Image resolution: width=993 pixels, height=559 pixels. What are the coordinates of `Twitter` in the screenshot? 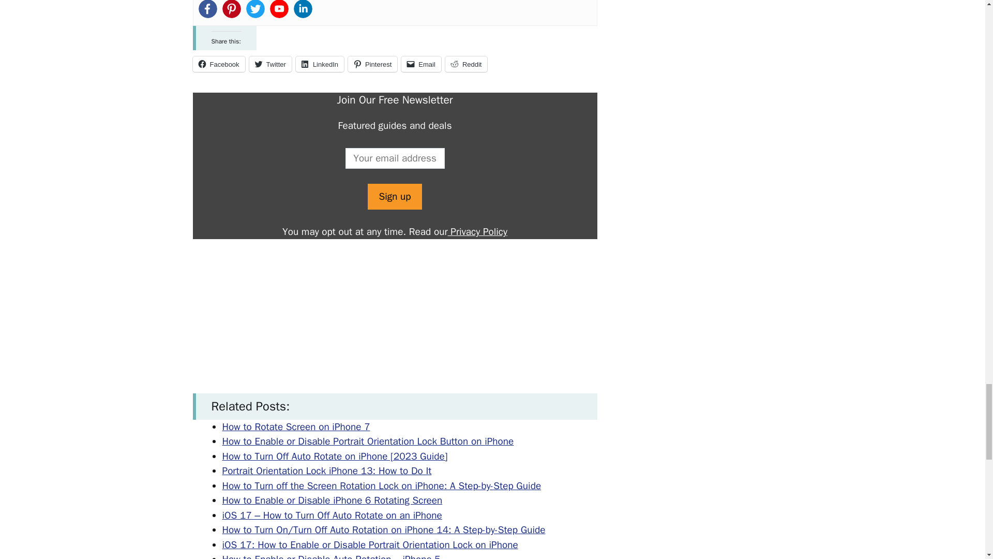 It's located at (270, 64).